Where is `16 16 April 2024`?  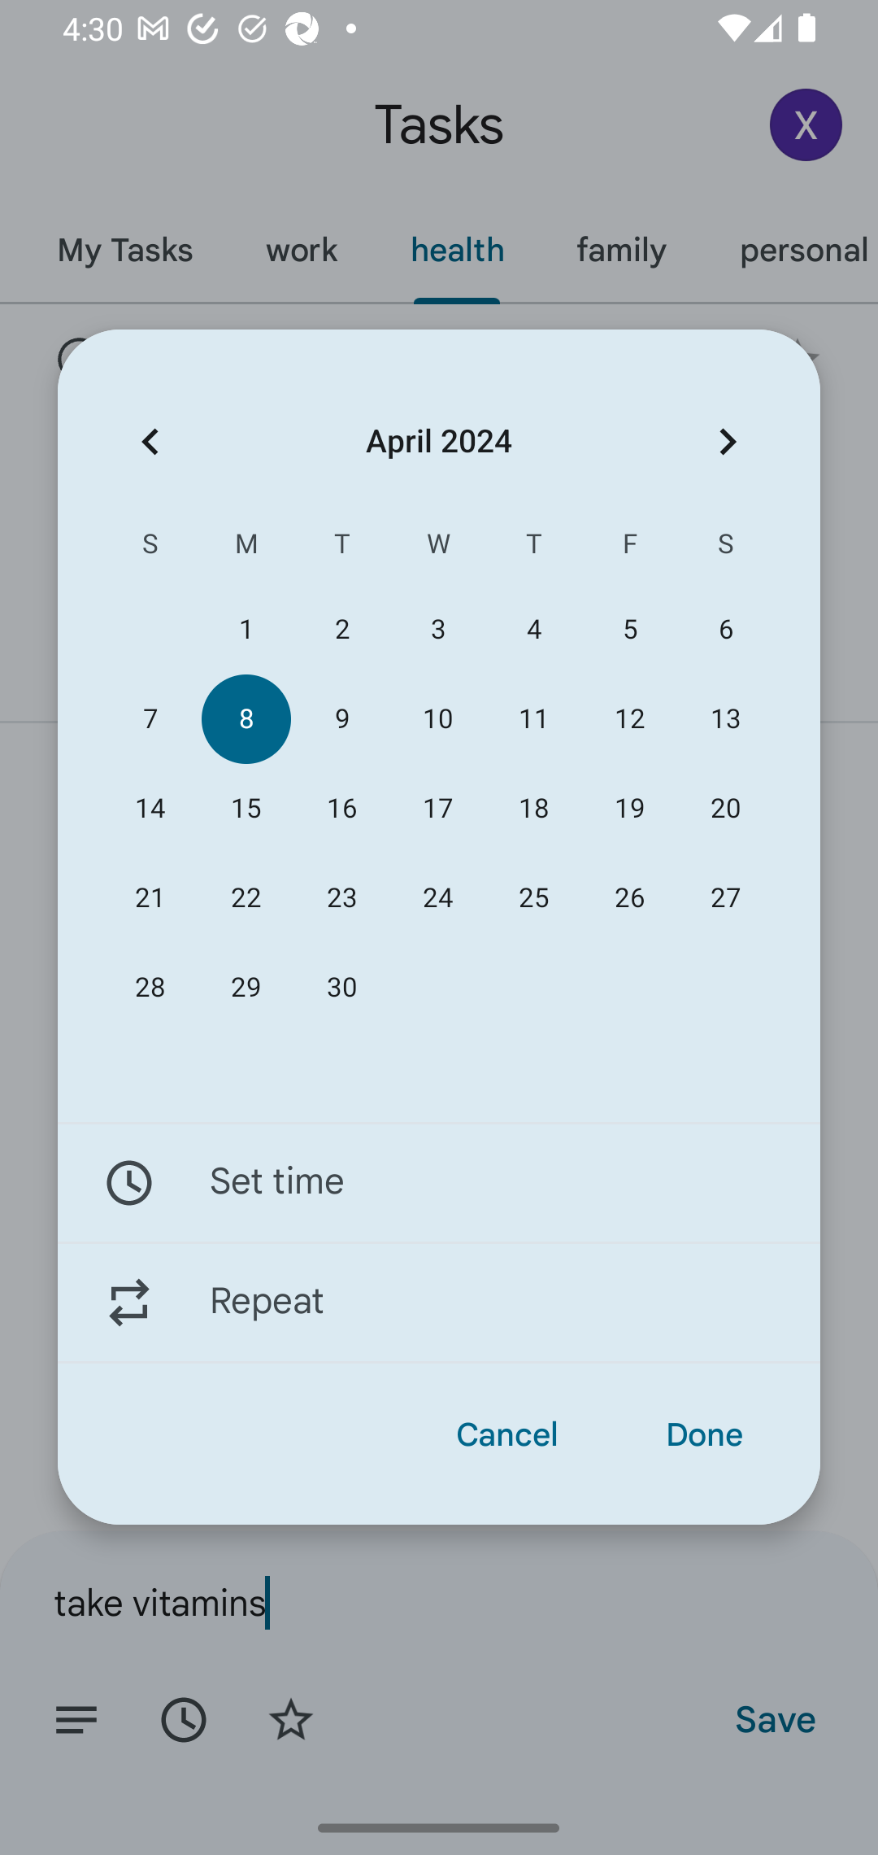
16 16 April 2024 is located at coordinates (341, 809).